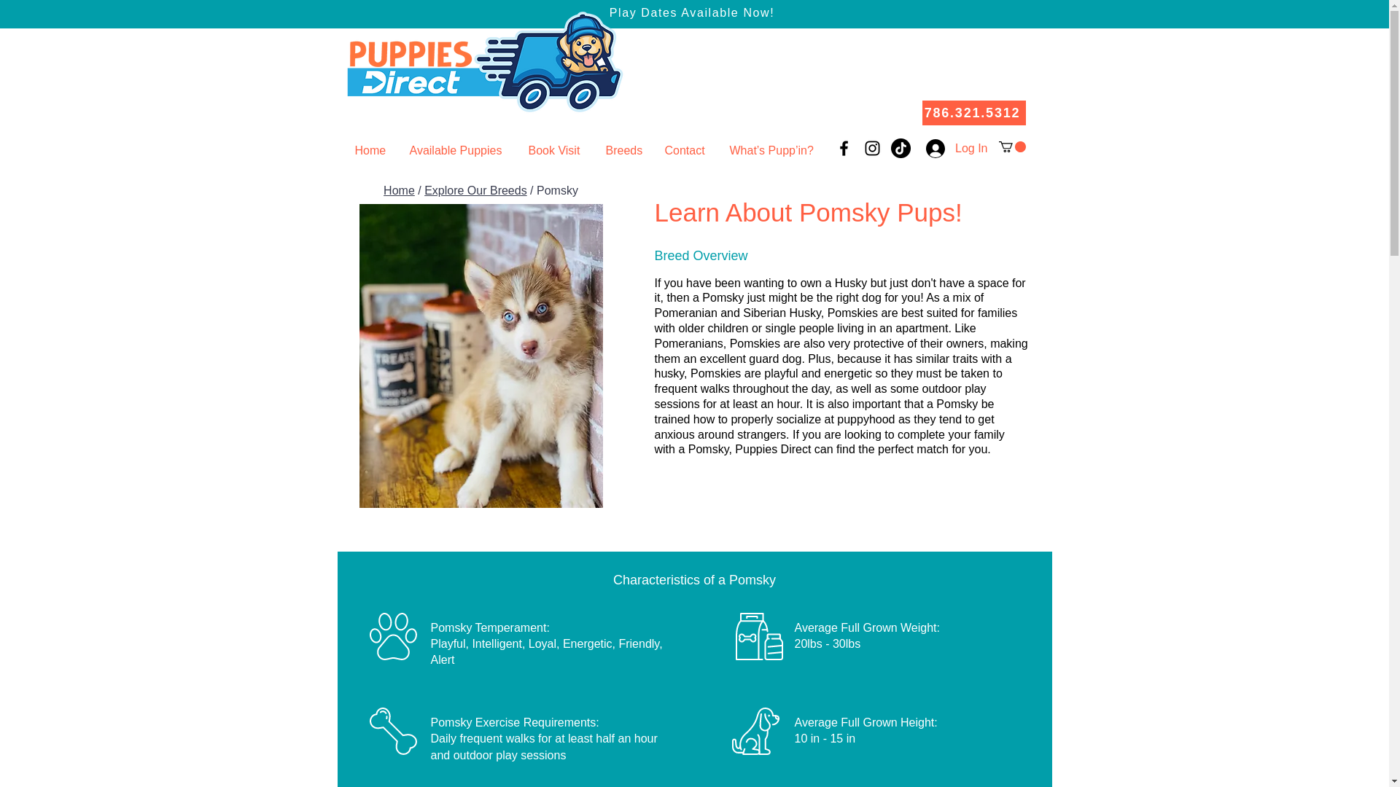 The height and width of the screenshot is (787, 1400). What do you see at coordinates (456, 150) in the screenshot?
I see `Available Puppies` at bounding box center [456, 150].